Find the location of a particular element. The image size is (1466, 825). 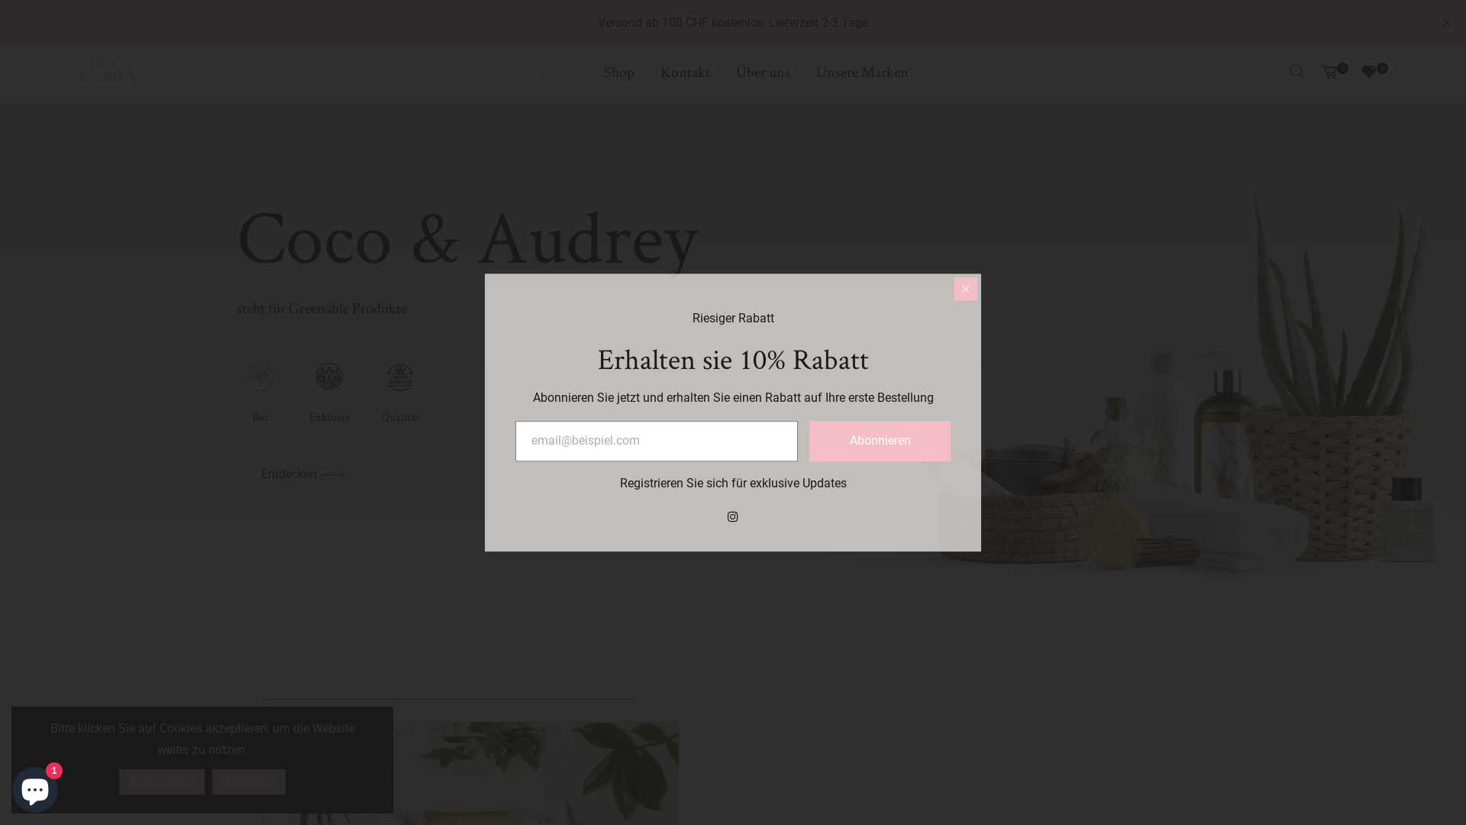

0 is located at coordinates (1373, 72).